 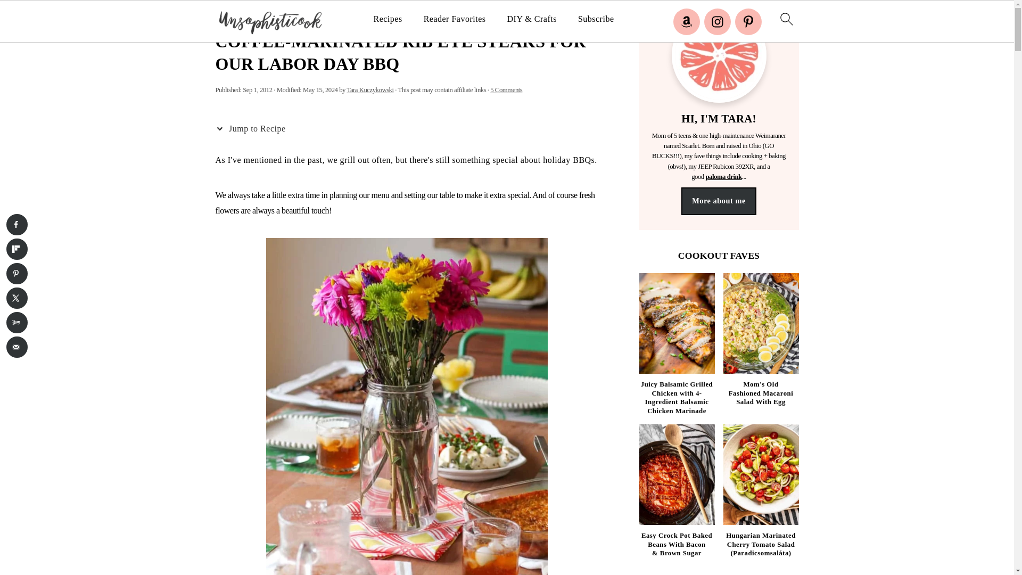 What do you see at coordinates (17, 273) in the screenshot?
I see `Save to Pinterest` at bounding box center [17, 273].